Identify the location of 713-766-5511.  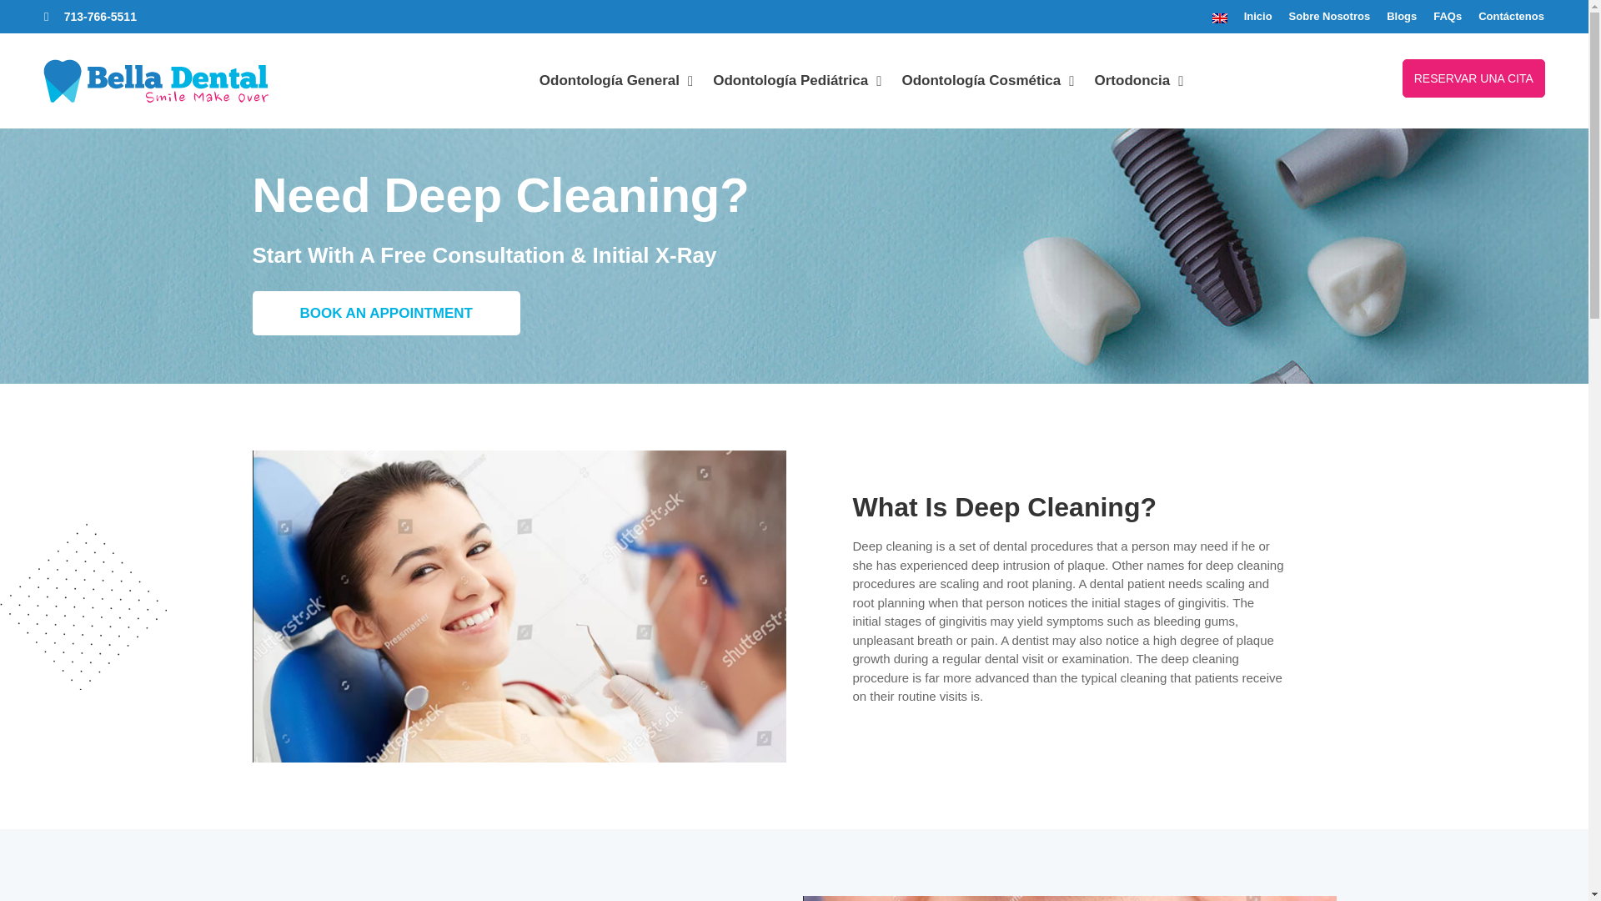
(90, 17).